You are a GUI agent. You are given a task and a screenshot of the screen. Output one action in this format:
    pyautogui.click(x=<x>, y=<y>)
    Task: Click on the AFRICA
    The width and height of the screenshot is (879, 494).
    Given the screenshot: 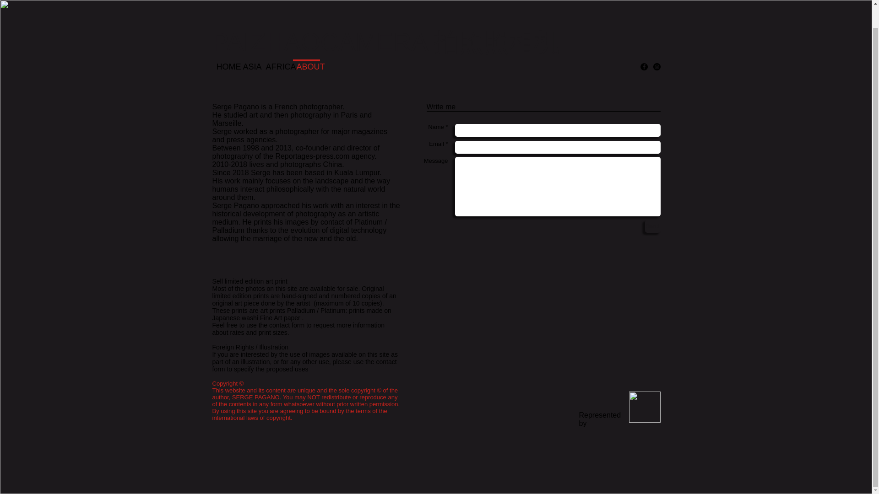 What is the action you would take?
    pyautogui.click(x=277, y=62)
    